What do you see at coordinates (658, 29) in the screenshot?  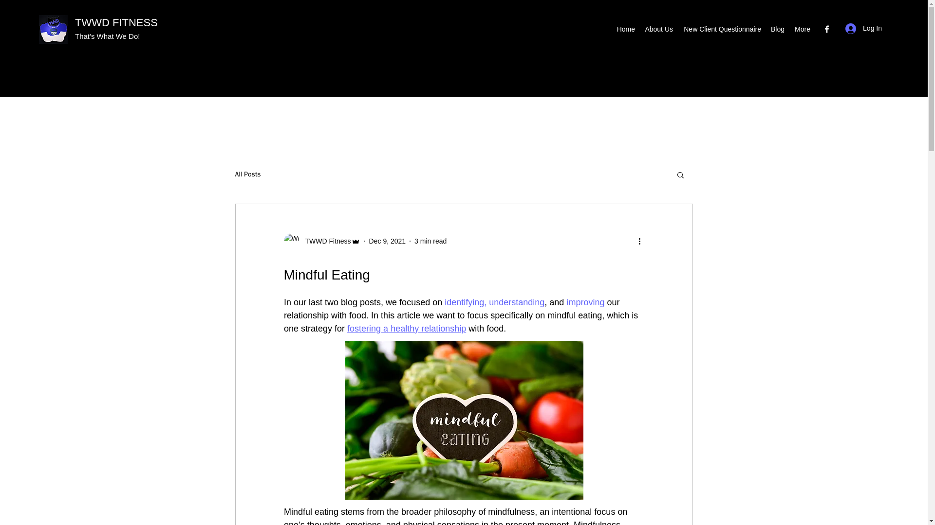 I see `About Us` at bounding box center [658, 29].